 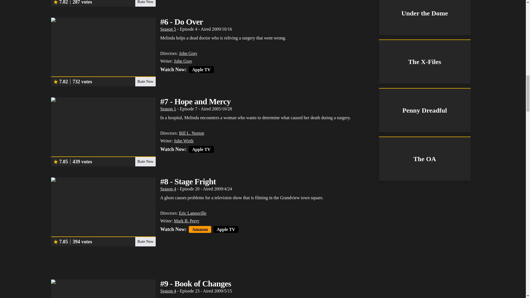 What do you see at coordinates (183, 61) in the screenshot?
I see `John Gray` at bounding box center [183, 61].